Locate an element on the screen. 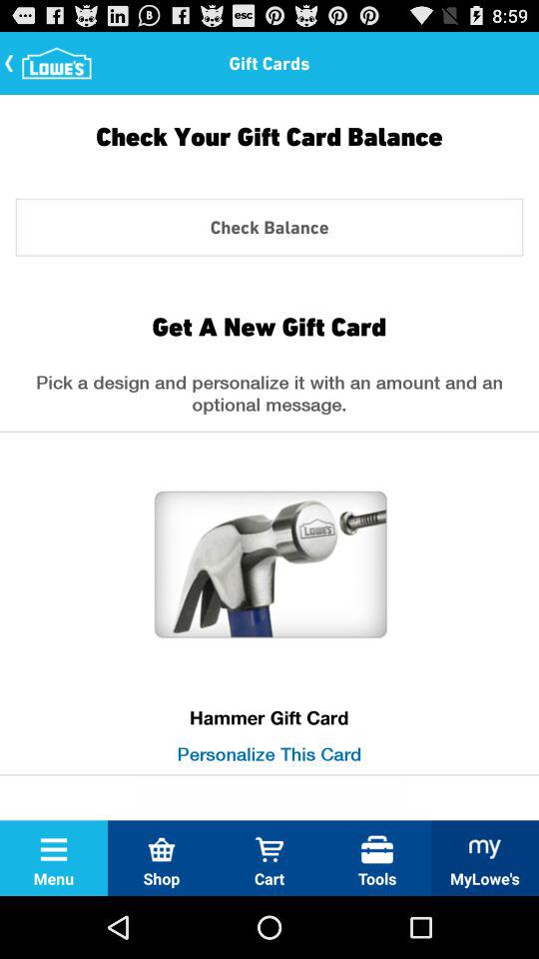 The image size is (539, 959). click on the icon above the text tools is located at coordinates (377, 849).